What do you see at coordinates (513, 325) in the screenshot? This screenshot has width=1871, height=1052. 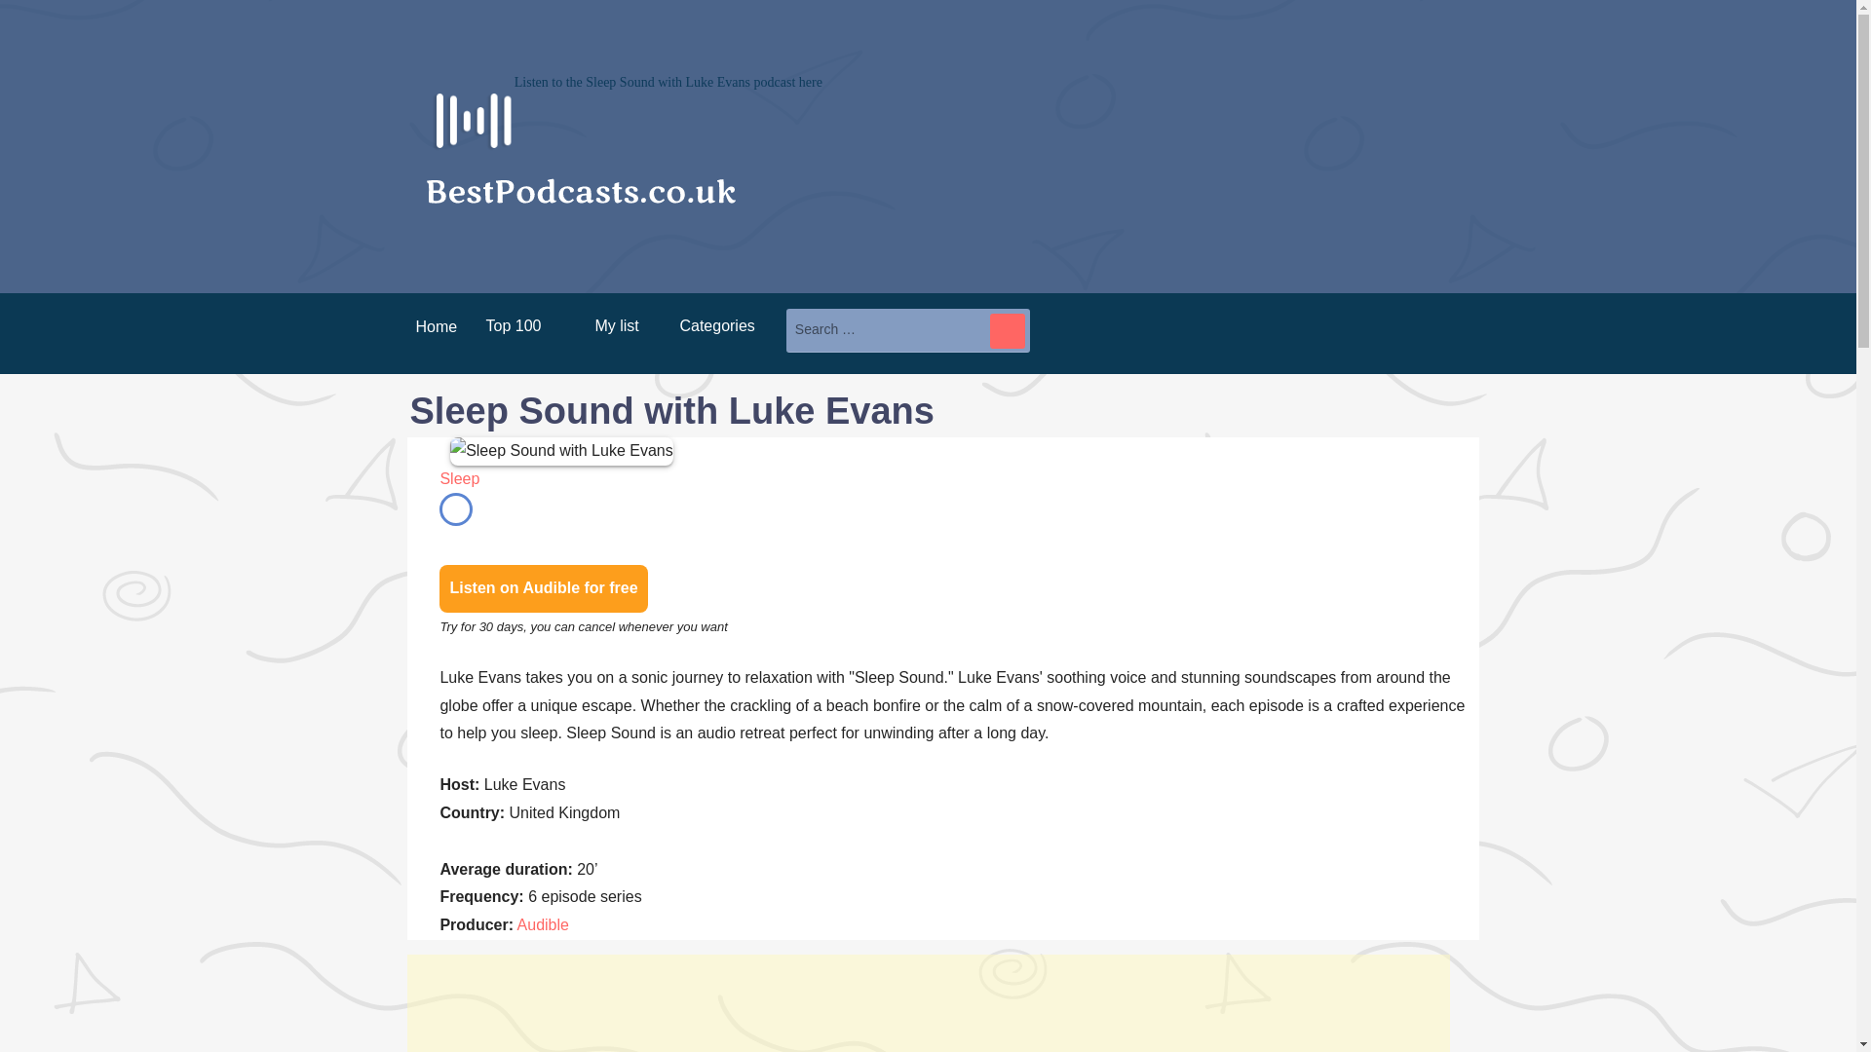 I see `Top 100` at bounding box center [513, 325].